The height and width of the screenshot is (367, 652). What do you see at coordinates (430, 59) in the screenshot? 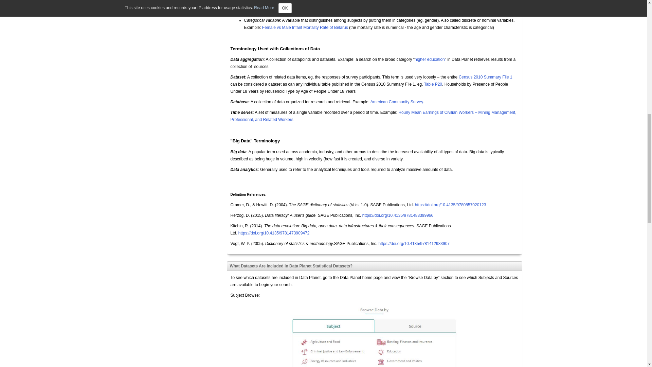
I see `higher education` at bounding box center [430, 59].